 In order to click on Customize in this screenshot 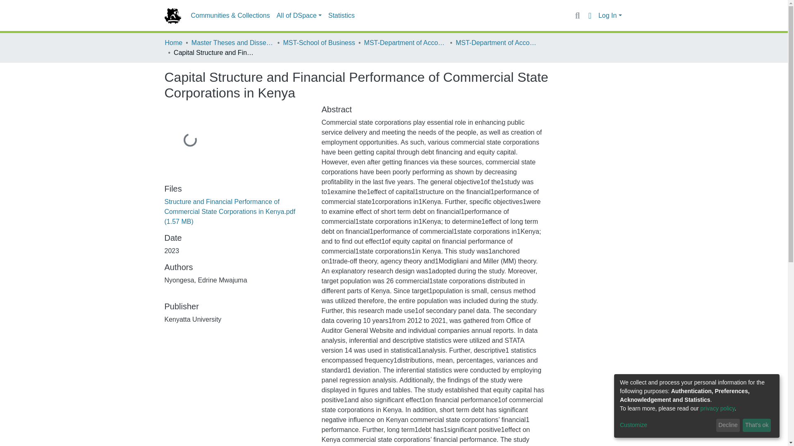, I will do `click(667, 425)`.